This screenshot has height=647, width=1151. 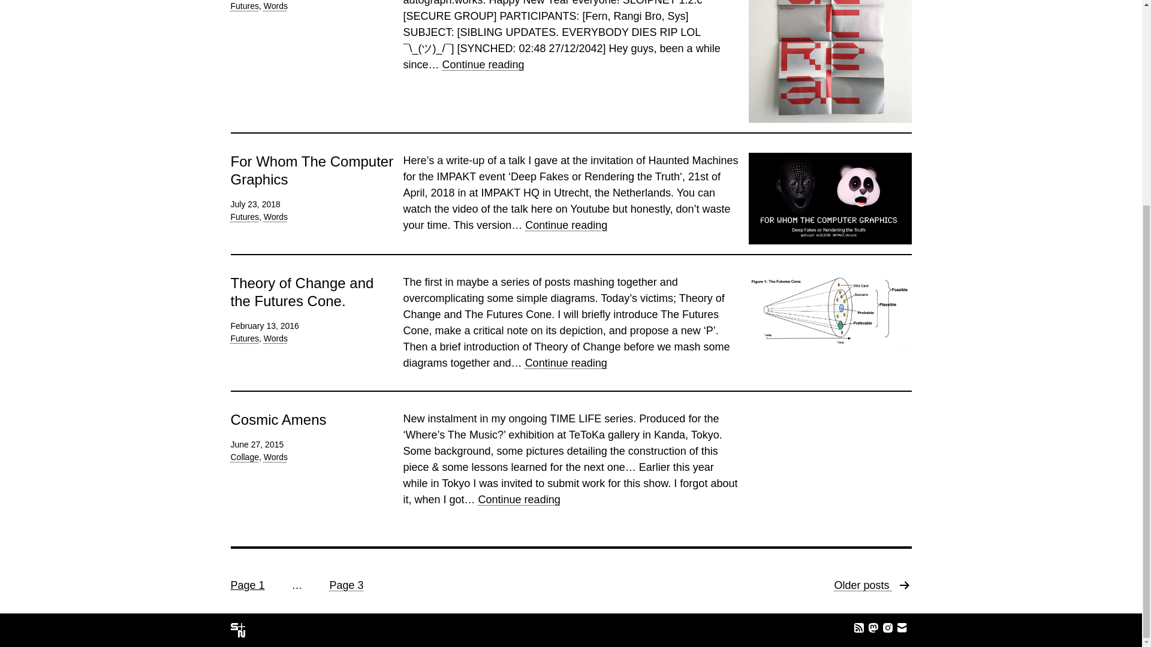 What do you see at coordinates (244, 6) in the screenshot?
I see `Futures` at bounding box center [244, 6].